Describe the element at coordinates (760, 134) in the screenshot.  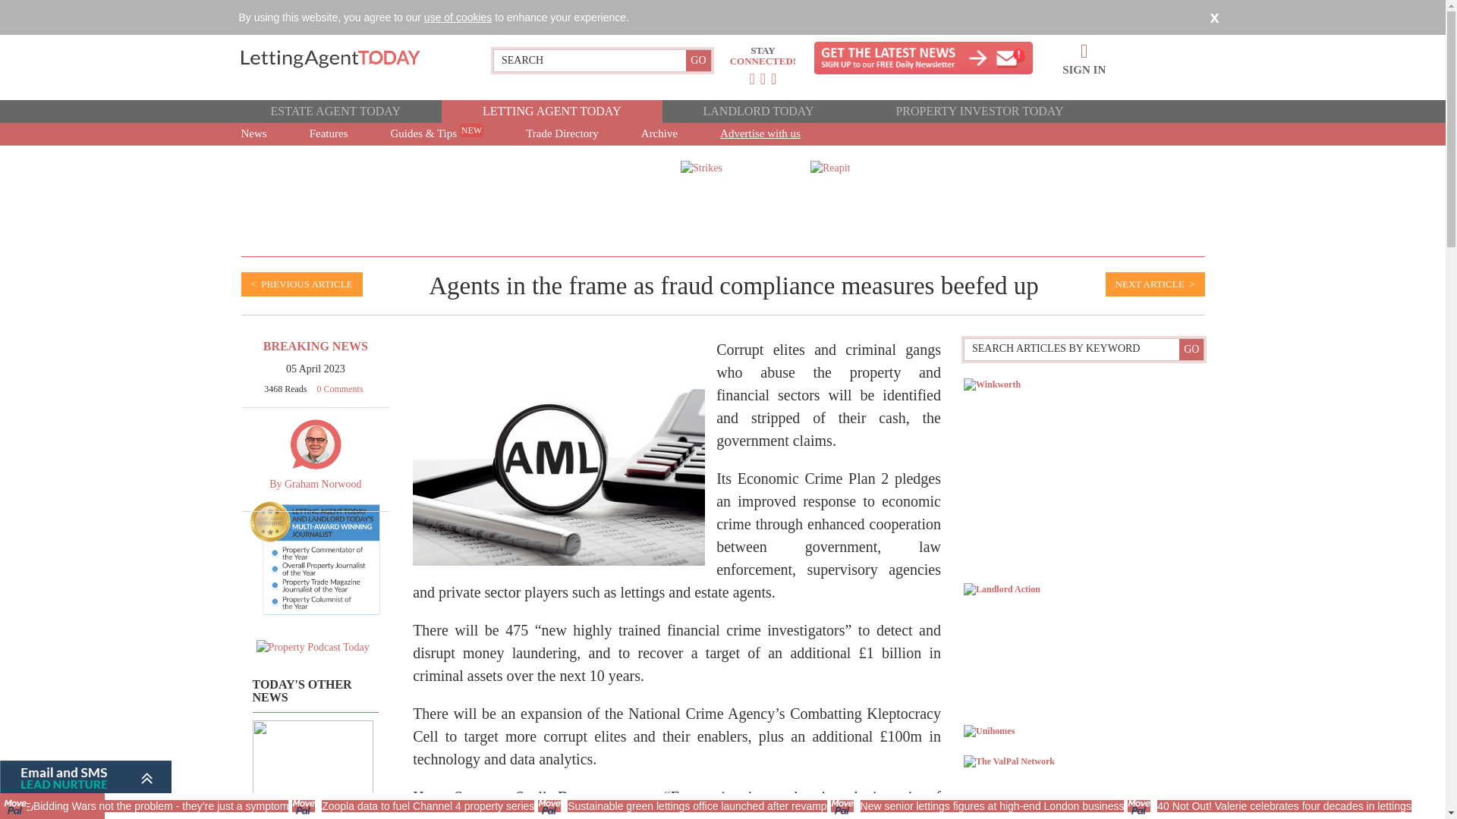
I see `Advertise with us` at that location.